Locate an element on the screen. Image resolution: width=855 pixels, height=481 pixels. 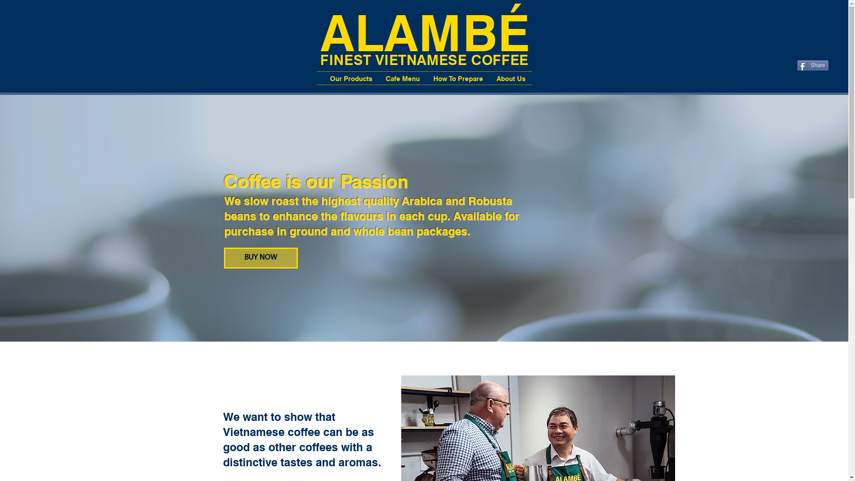
Share is located at coordinates (813, 65).